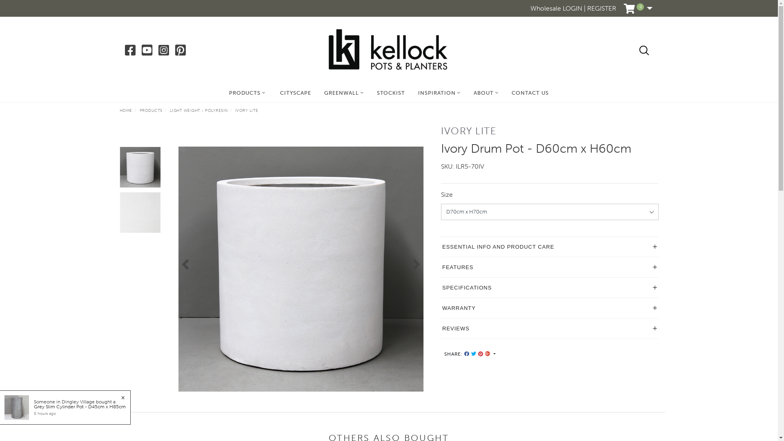 The height and width of the screenshot is (441, 784). Describe the element at coordinates (470, 354) in the screenshot. I see `SHARE:` at that location.